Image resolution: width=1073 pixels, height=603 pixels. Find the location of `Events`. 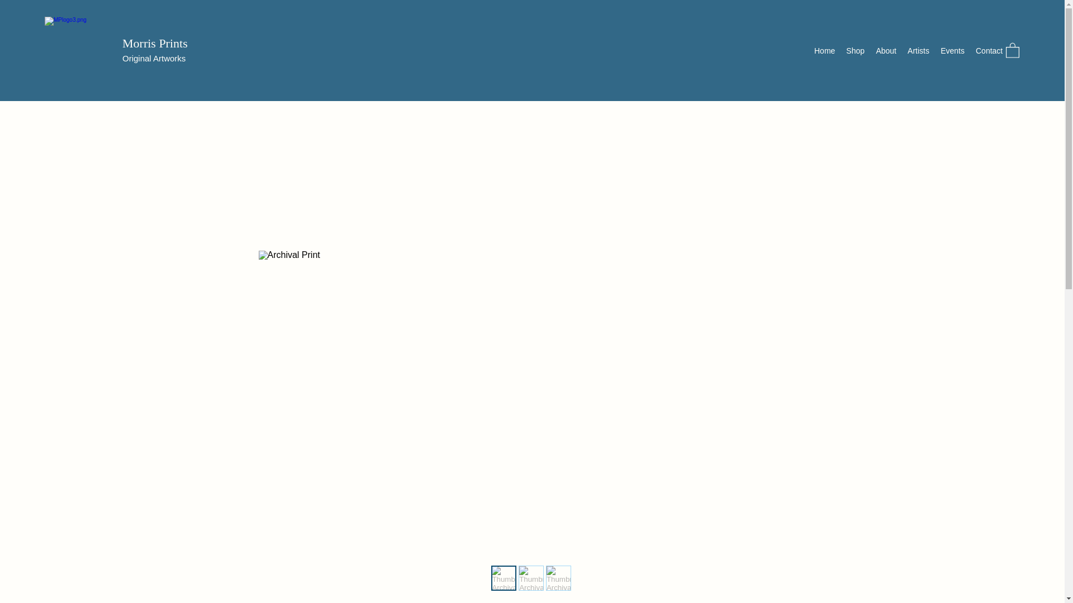

Events is located at coordinates (952, 50).